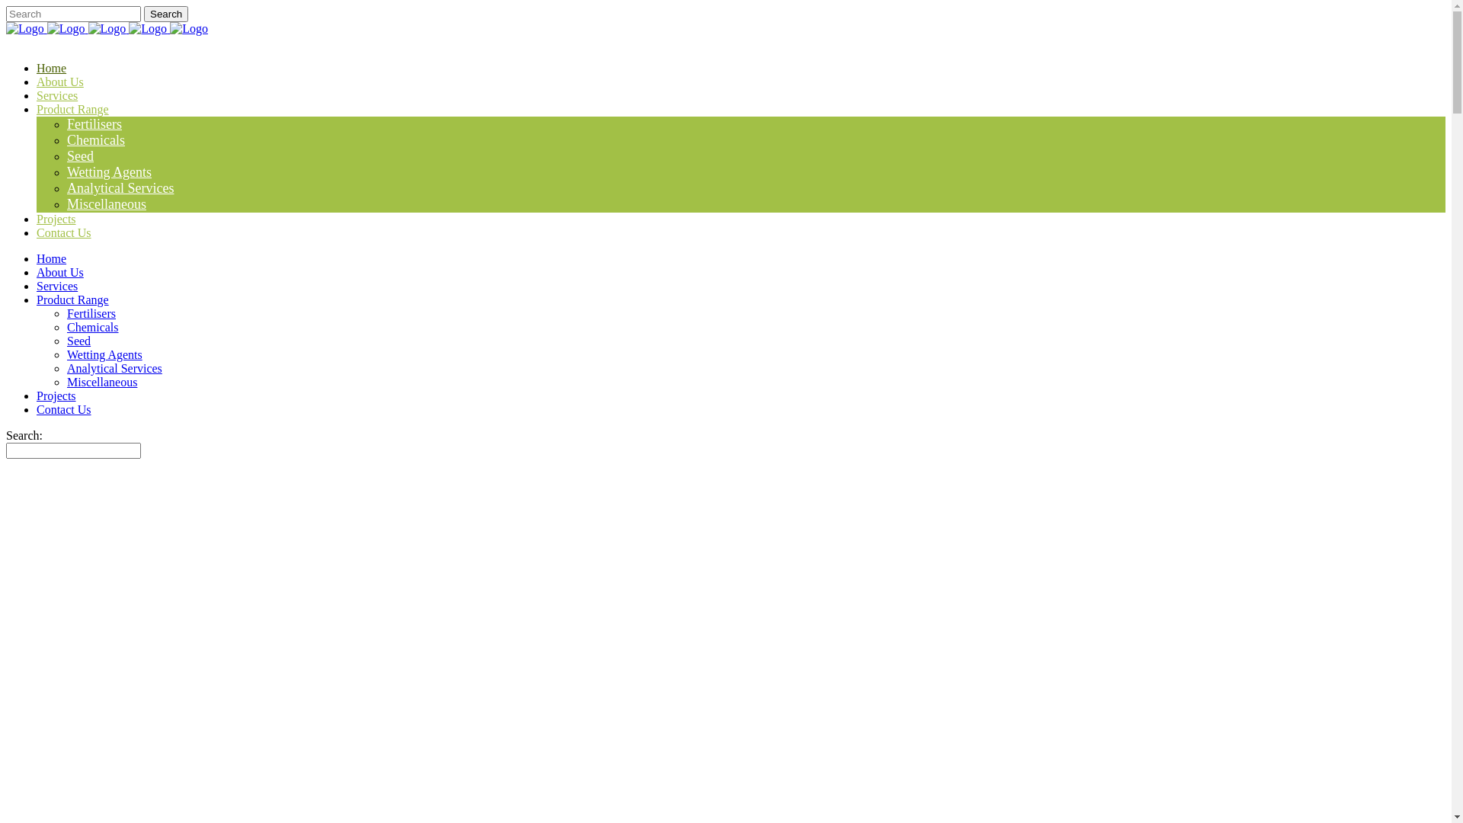 This screenshot has width=1463, height=823. Describe the element at coordinates (64, 410) in the screenshot. I see `Contact Us` at that location.